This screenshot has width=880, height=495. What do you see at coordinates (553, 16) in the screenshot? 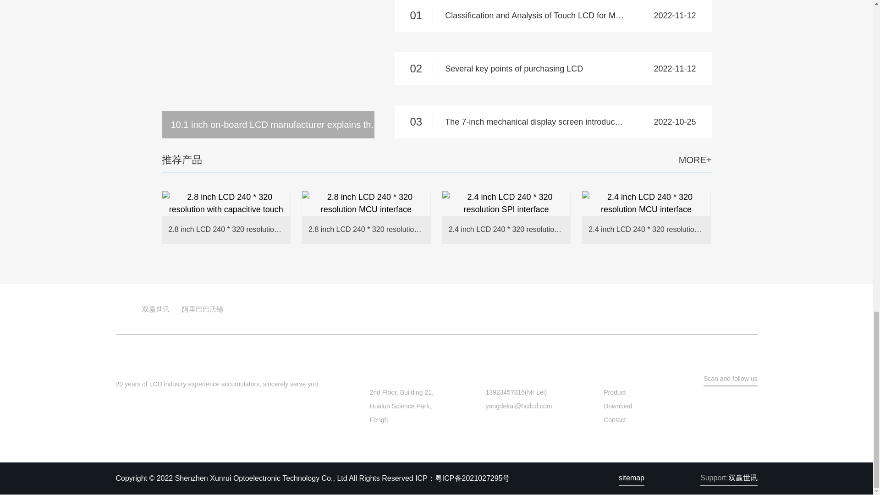
I see `Classification and Analysis of Touch LCD for Mobile Phone` at bounding box center [553, 16].